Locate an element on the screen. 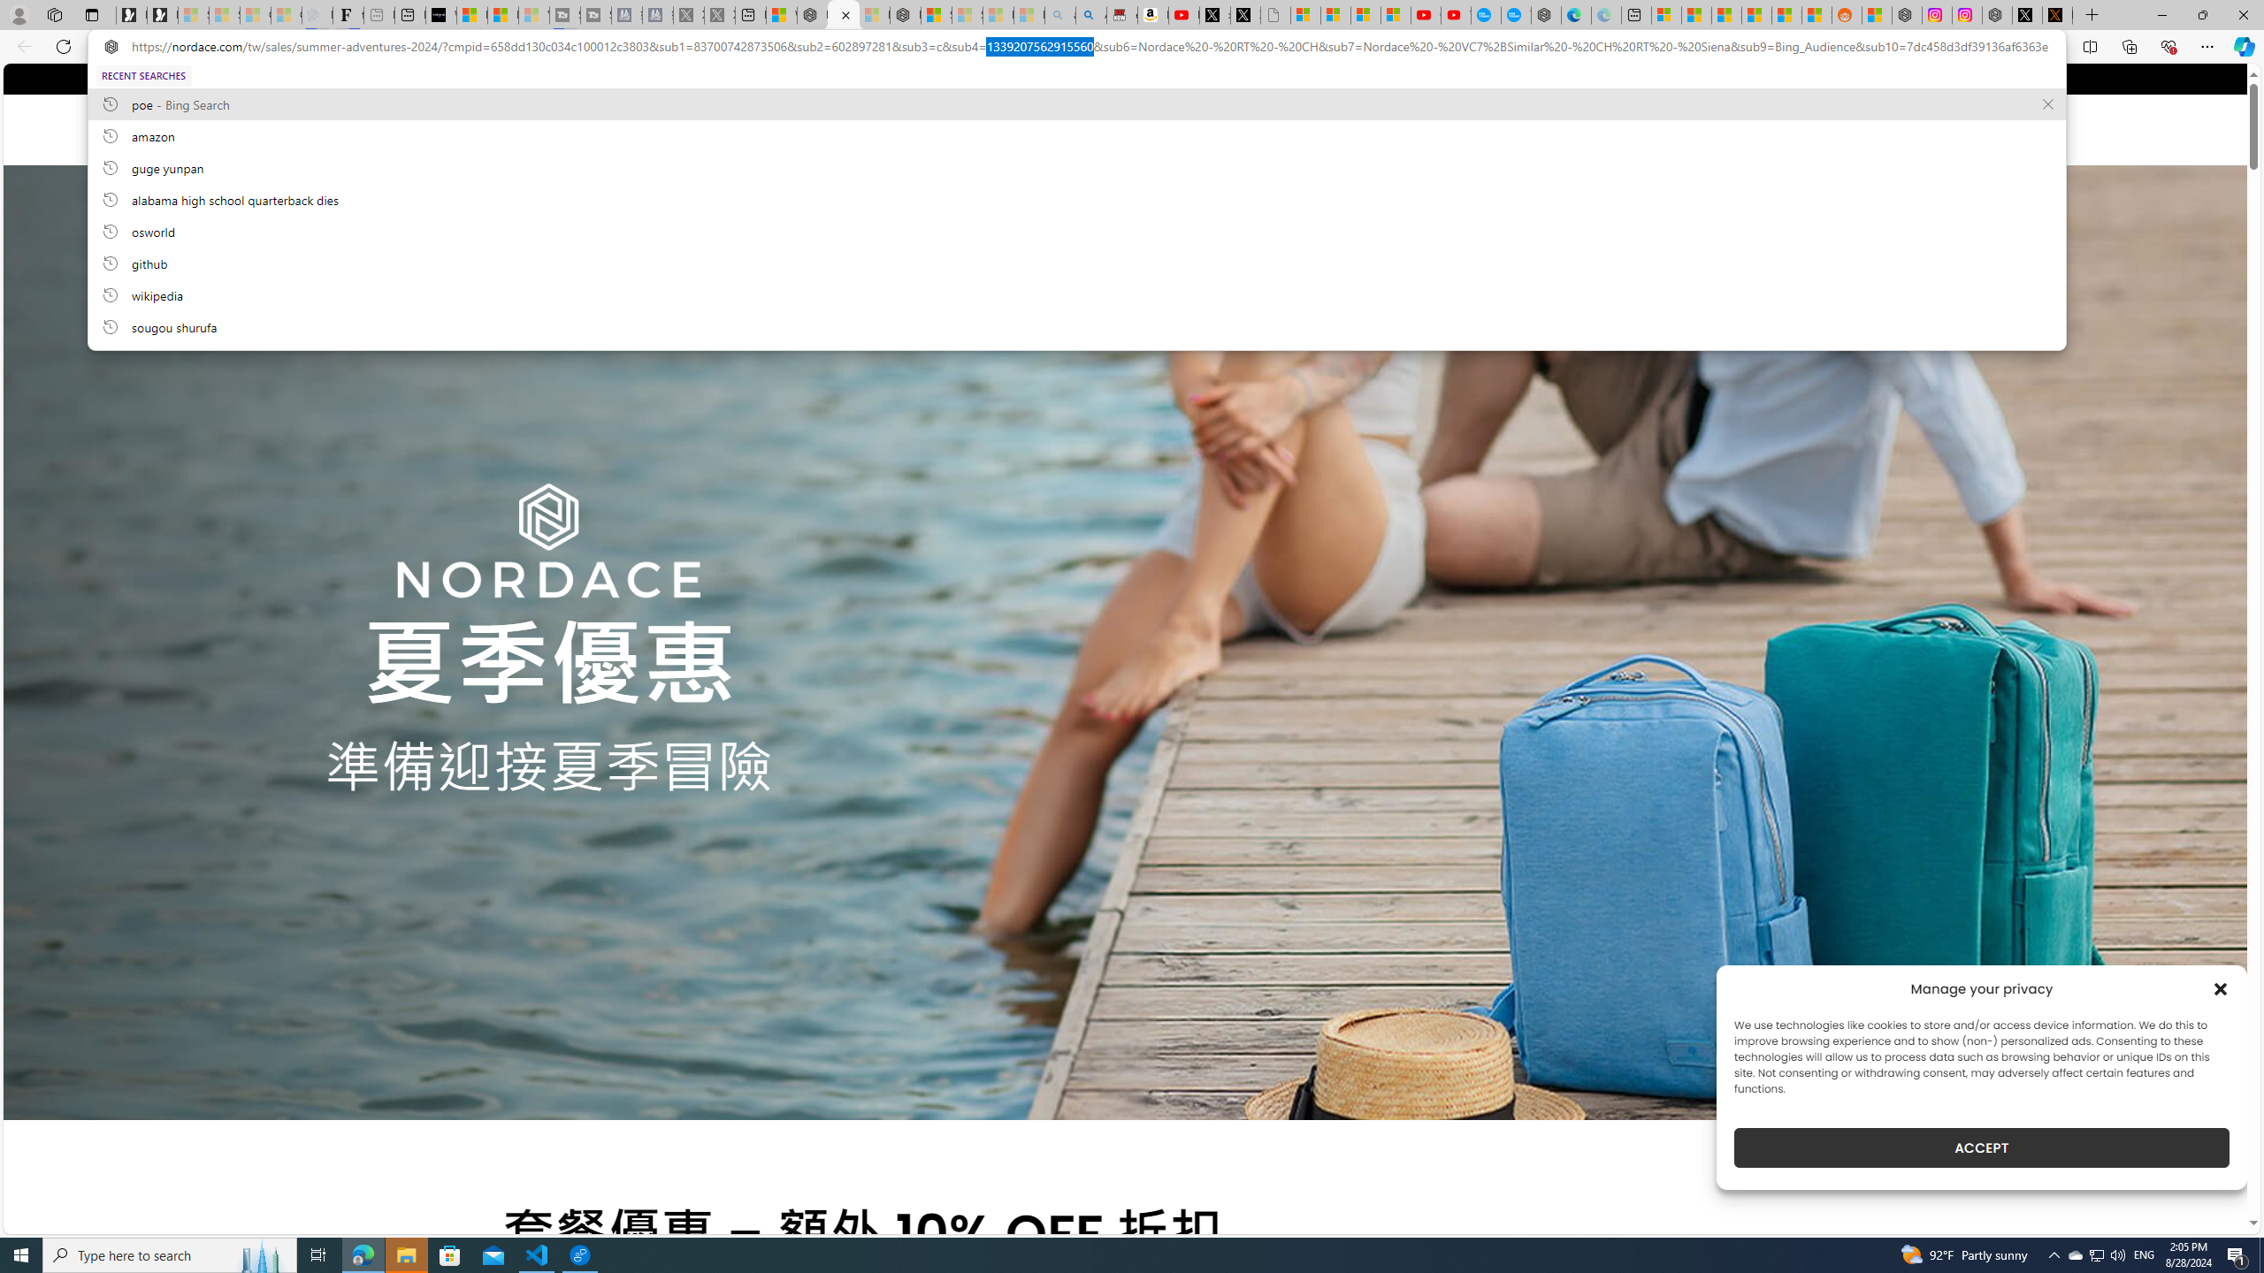  View site information is located at coordinates (110, 47).